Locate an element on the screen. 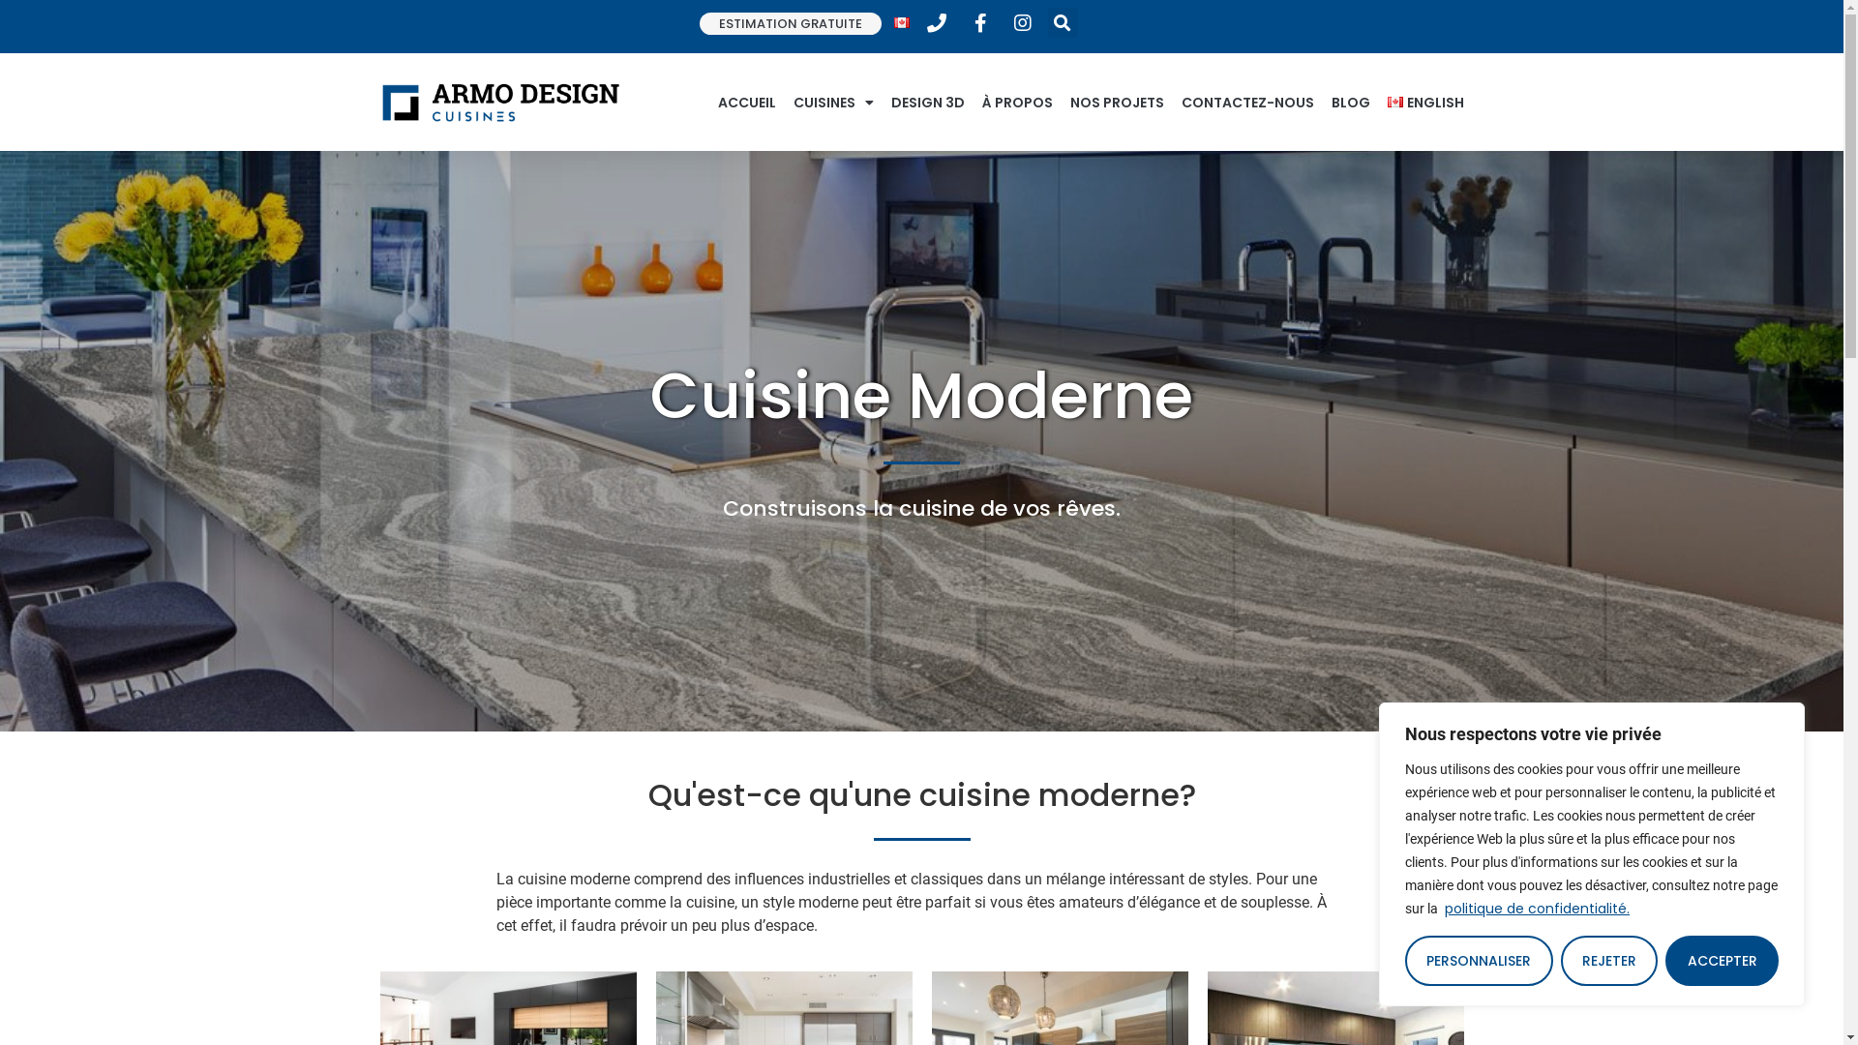 This screenshot has height=1045, width=1858. ESTIMATION GRATUITE is located at coordinates (791, 23).